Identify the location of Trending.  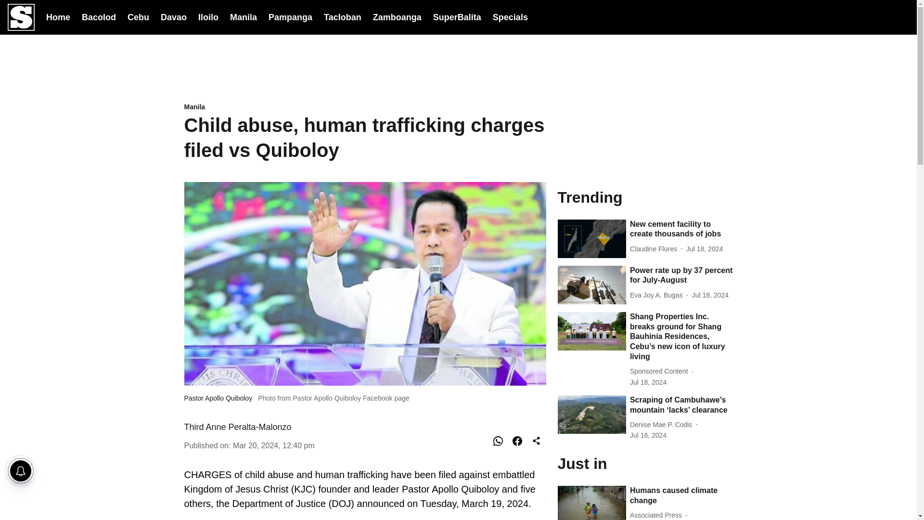
(645, 196).